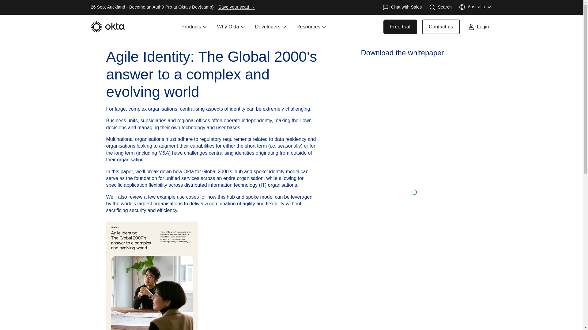  Describe the element at coordinates (440, 7) in the screenshot. I see `Search` at that location.